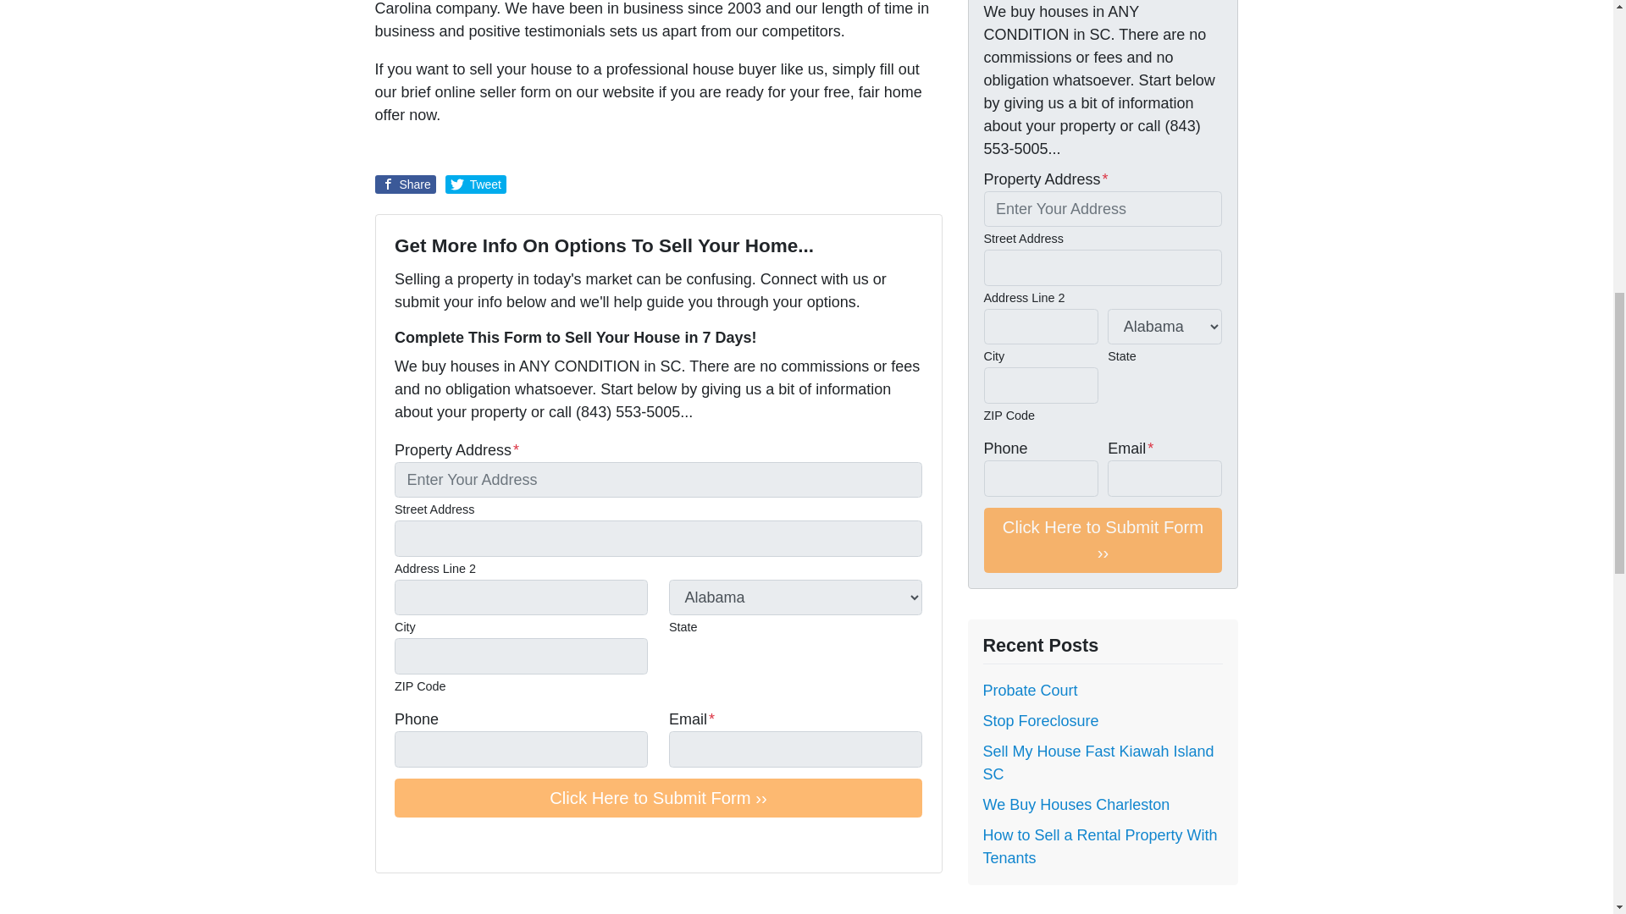  I want to click on We Buy Houses Charleston, so click(1076, 804).